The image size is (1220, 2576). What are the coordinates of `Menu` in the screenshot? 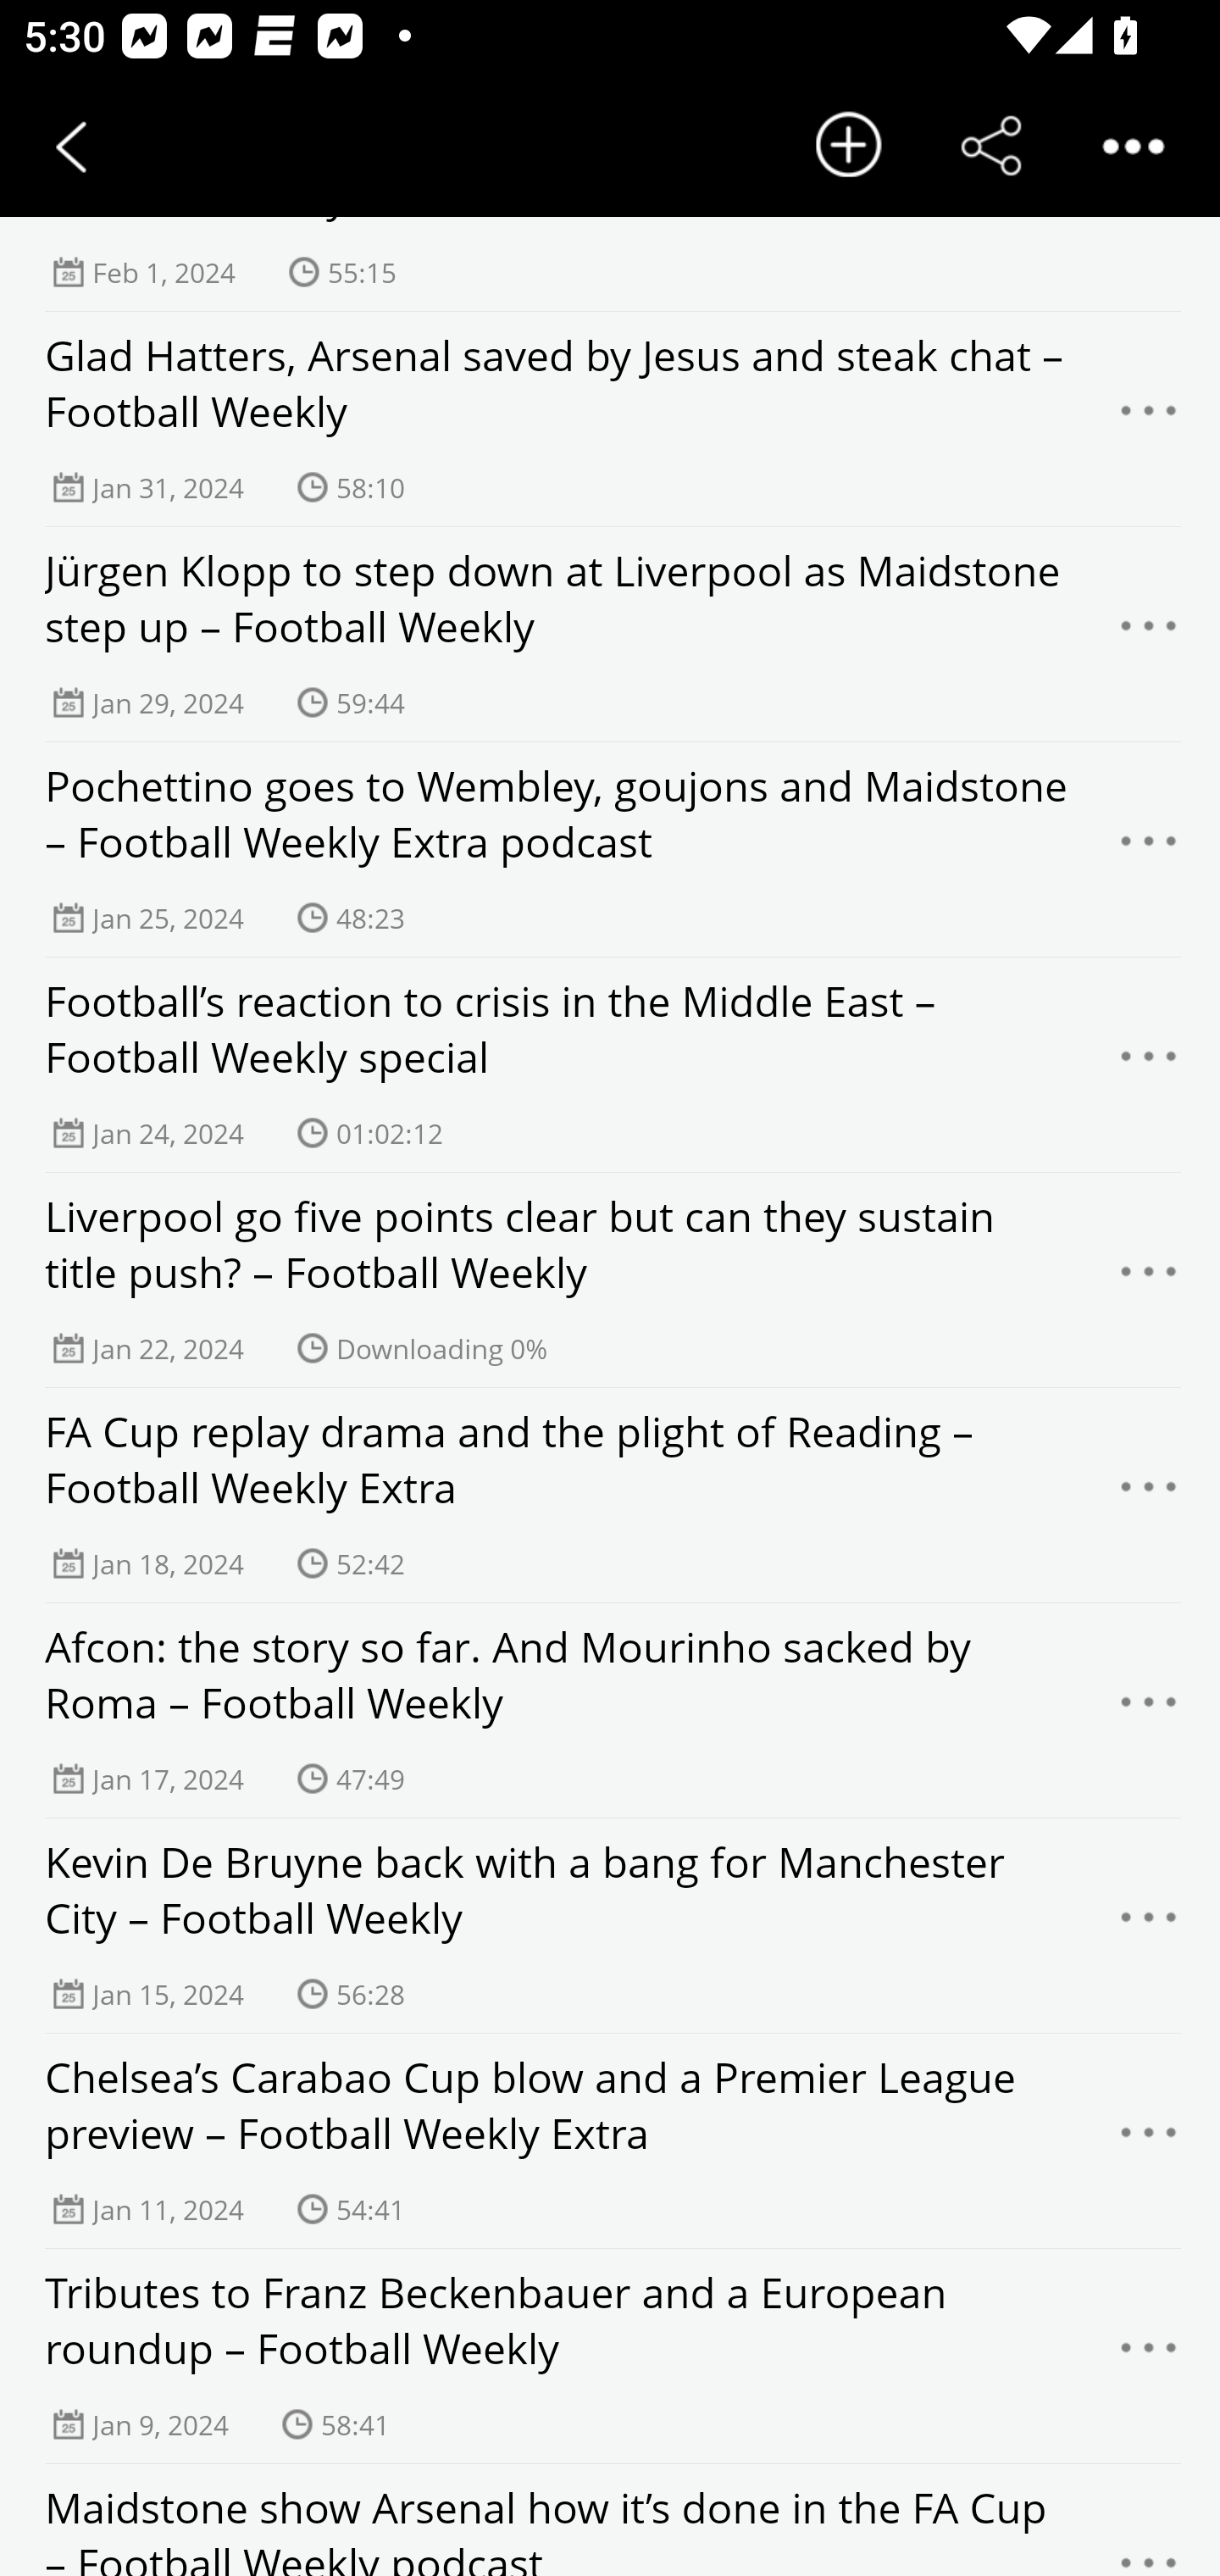 It's located at (1149, 1280).